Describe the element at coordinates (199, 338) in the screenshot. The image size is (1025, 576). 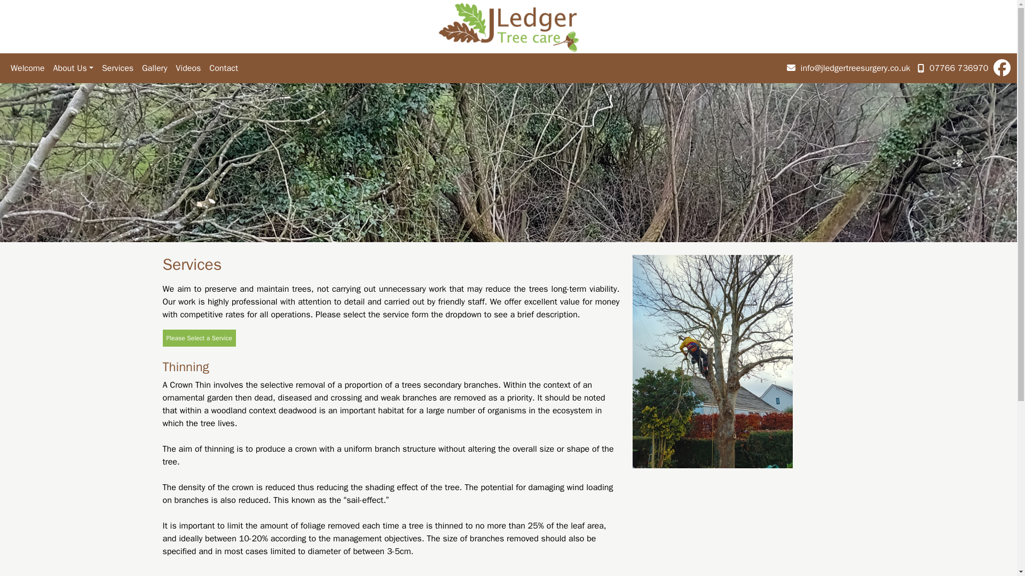
I see `Please Select a Service` at that location.